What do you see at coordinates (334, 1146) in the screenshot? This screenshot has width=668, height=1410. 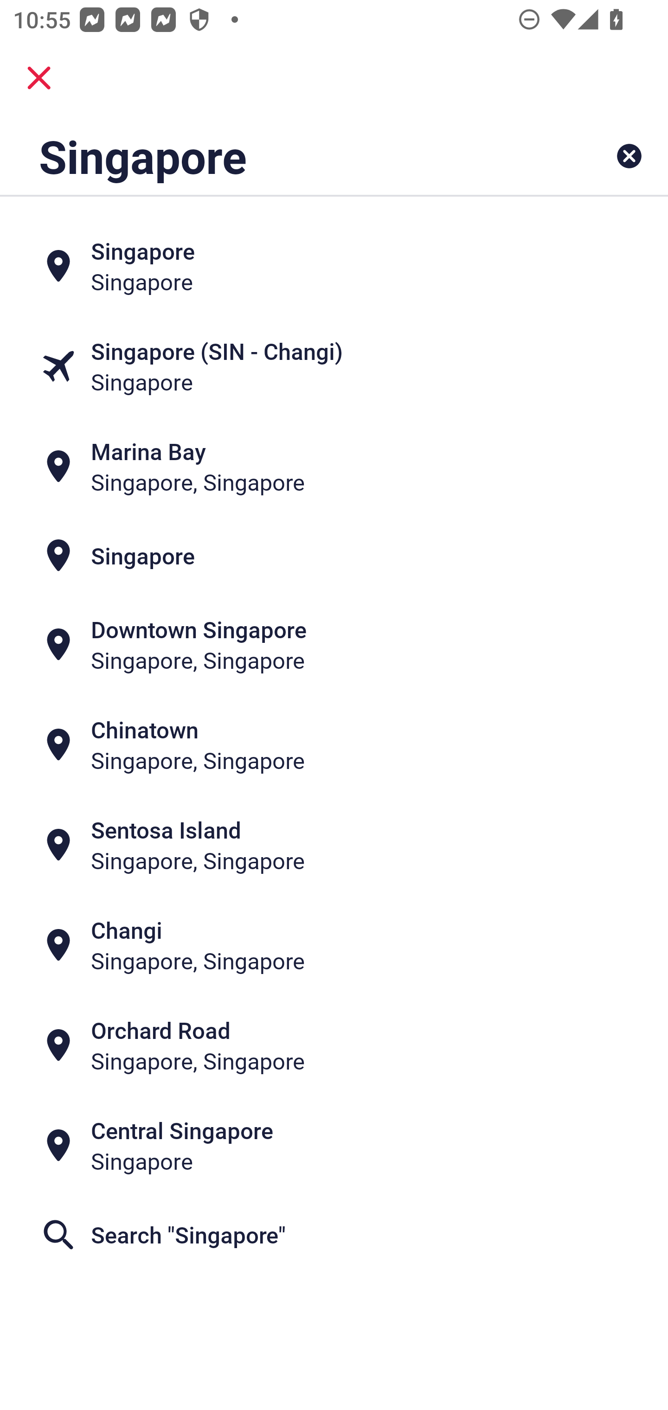 I see `Central Singapore Singapore` at bounding box center [334, 1146].